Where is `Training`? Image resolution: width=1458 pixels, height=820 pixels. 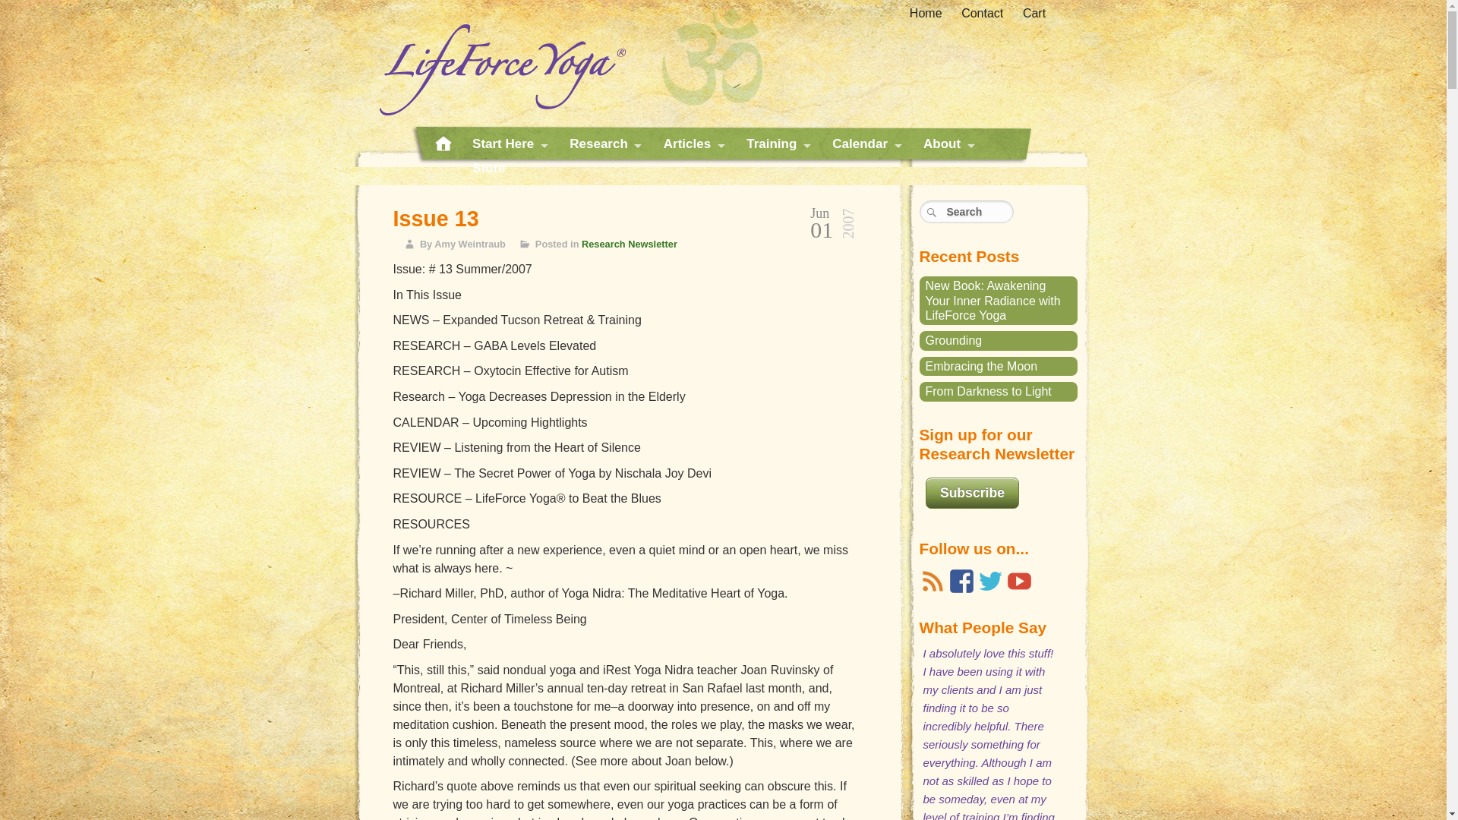
Training is located at coordinates (776, 144).